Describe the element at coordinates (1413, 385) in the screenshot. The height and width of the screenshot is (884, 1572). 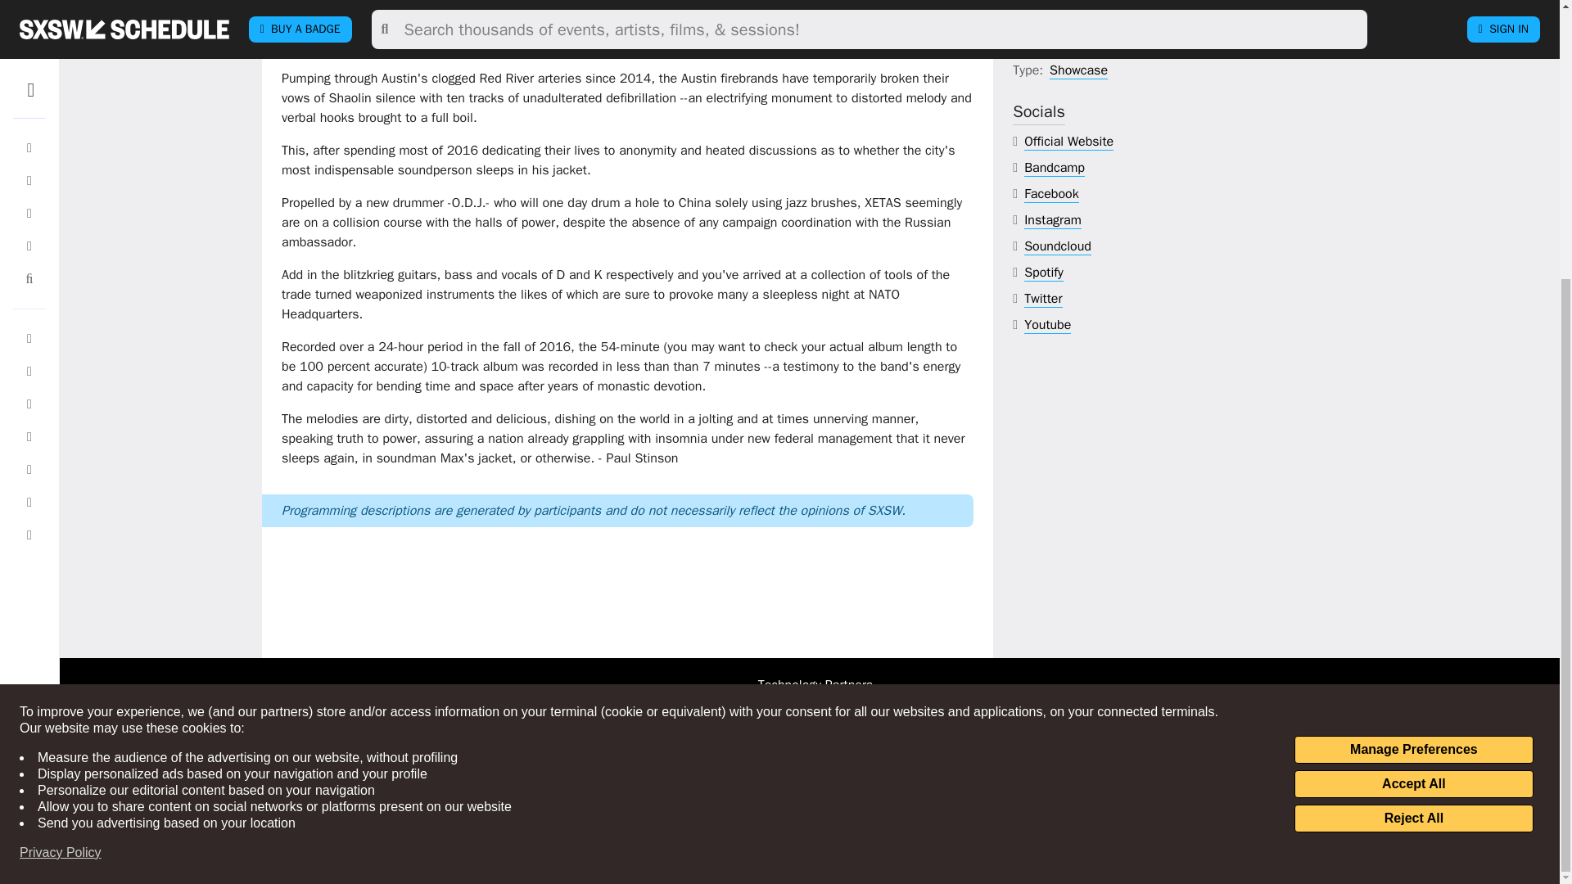
I see `Accept All` at that location.